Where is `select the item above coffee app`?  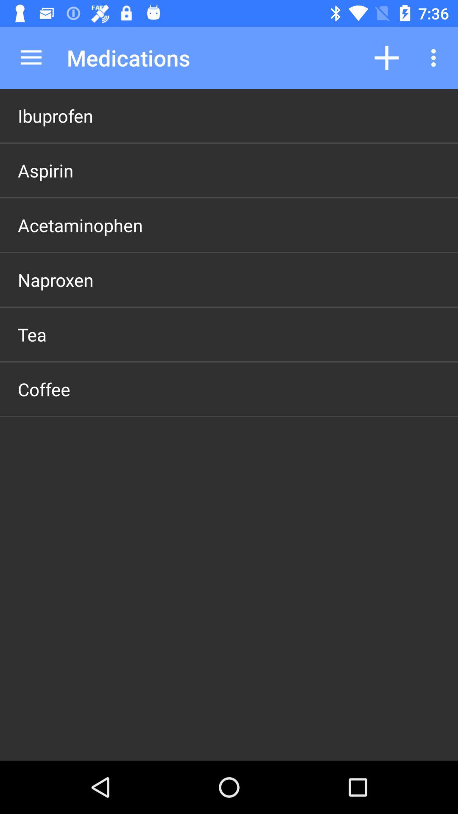 select the item above coffee app is located at coordinates (32, 334).